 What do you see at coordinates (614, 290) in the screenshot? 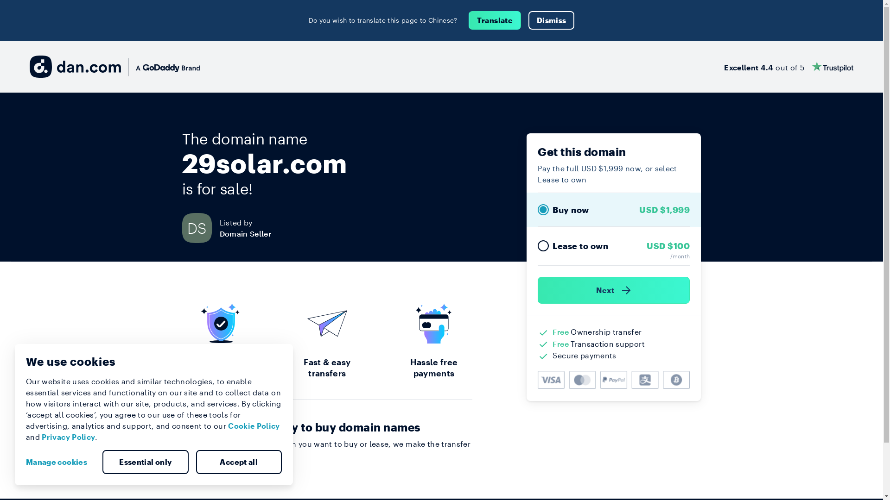
I see `Next
)` at bounding box center [614, 290].